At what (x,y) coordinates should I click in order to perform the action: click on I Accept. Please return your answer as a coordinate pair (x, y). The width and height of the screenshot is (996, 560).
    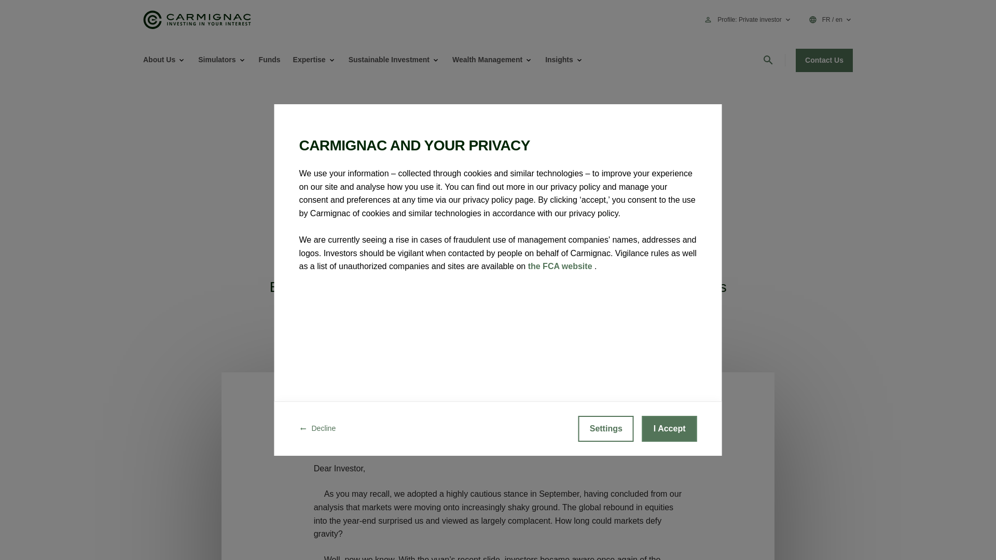
    Looking at the image, I should click on (670, 429).